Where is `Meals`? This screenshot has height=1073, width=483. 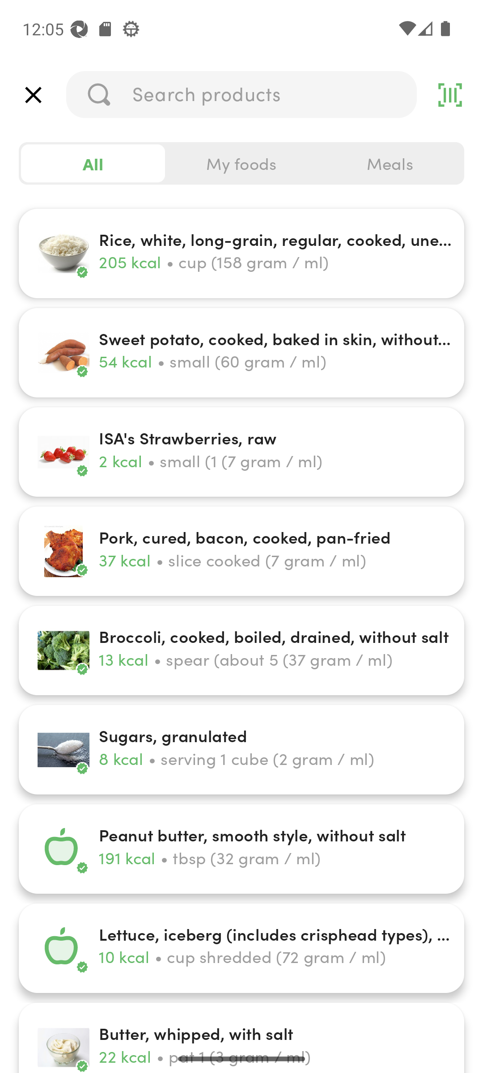 Meals is located at coordinates (390, 164).